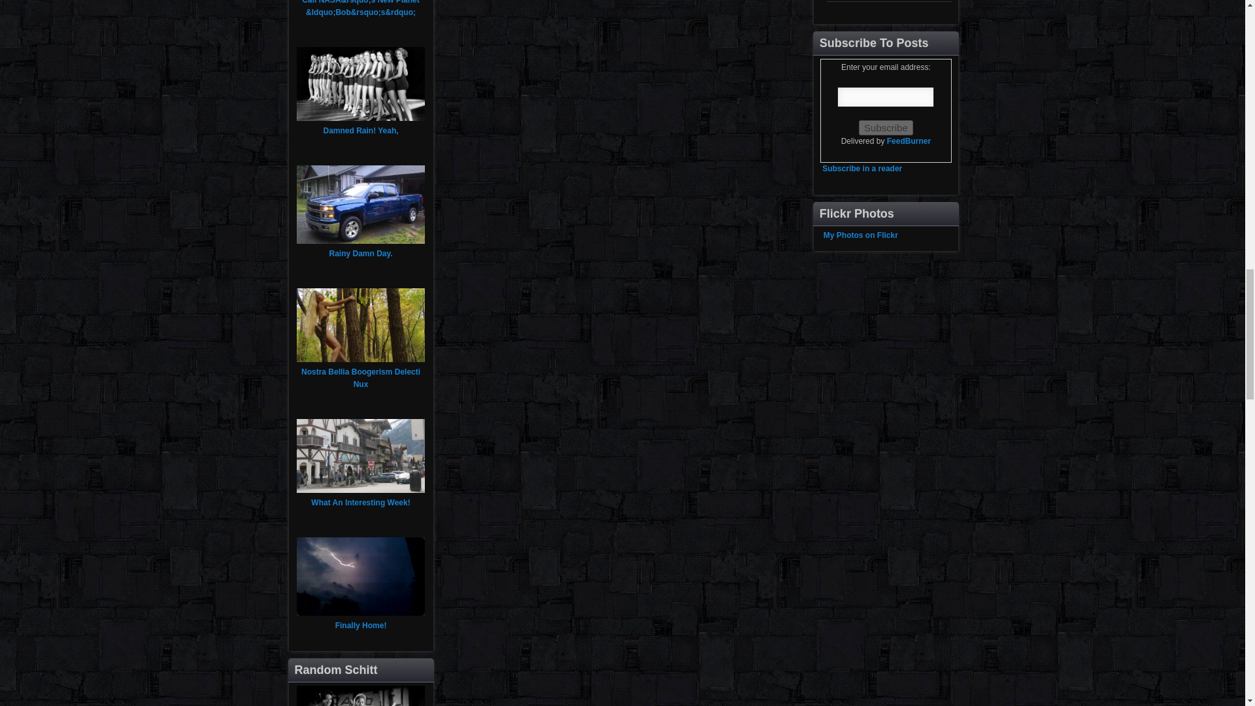  What do you see at coordinates (886, 127) in the screenshot?
I see `Subscribe` at bounding box center [886, 127].